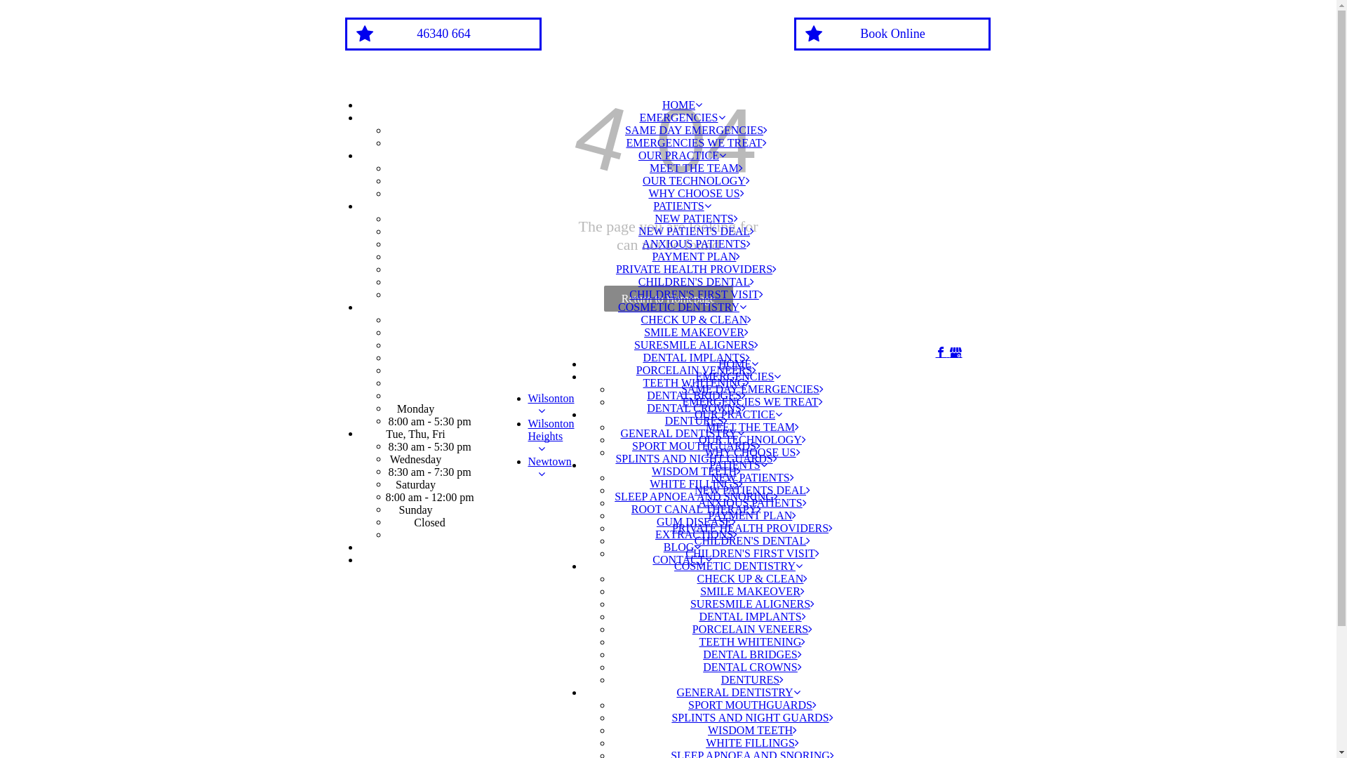 The image size is (1347, 758). I want to click on PORCELAIN VENEERS, so click(753, 629).